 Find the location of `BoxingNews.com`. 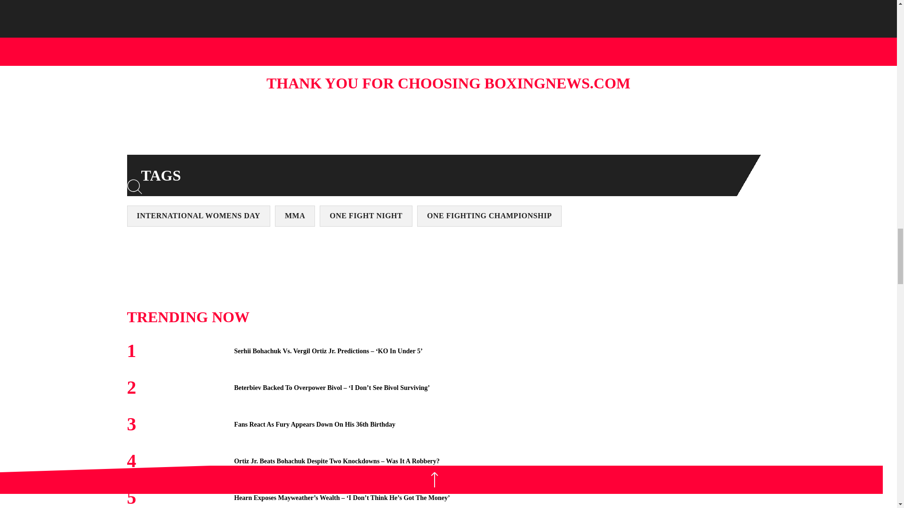

BoxingNews.com is located at coordinates (371, 9).